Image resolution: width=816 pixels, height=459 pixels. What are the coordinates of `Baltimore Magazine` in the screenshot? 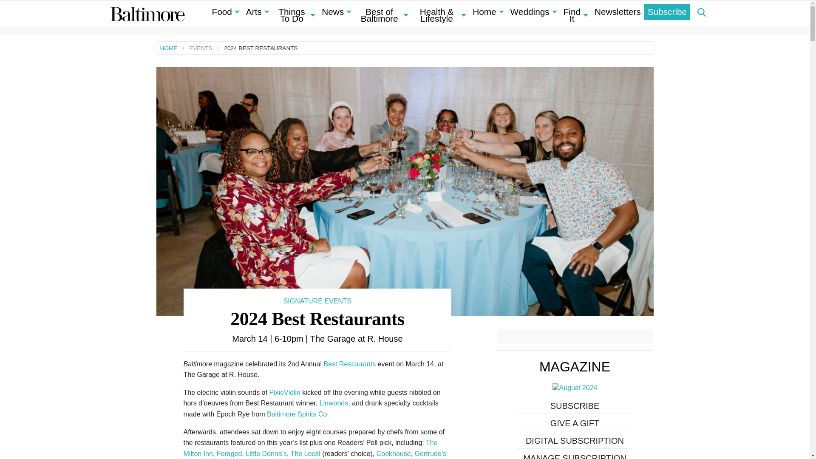 It's located at (147, 14).